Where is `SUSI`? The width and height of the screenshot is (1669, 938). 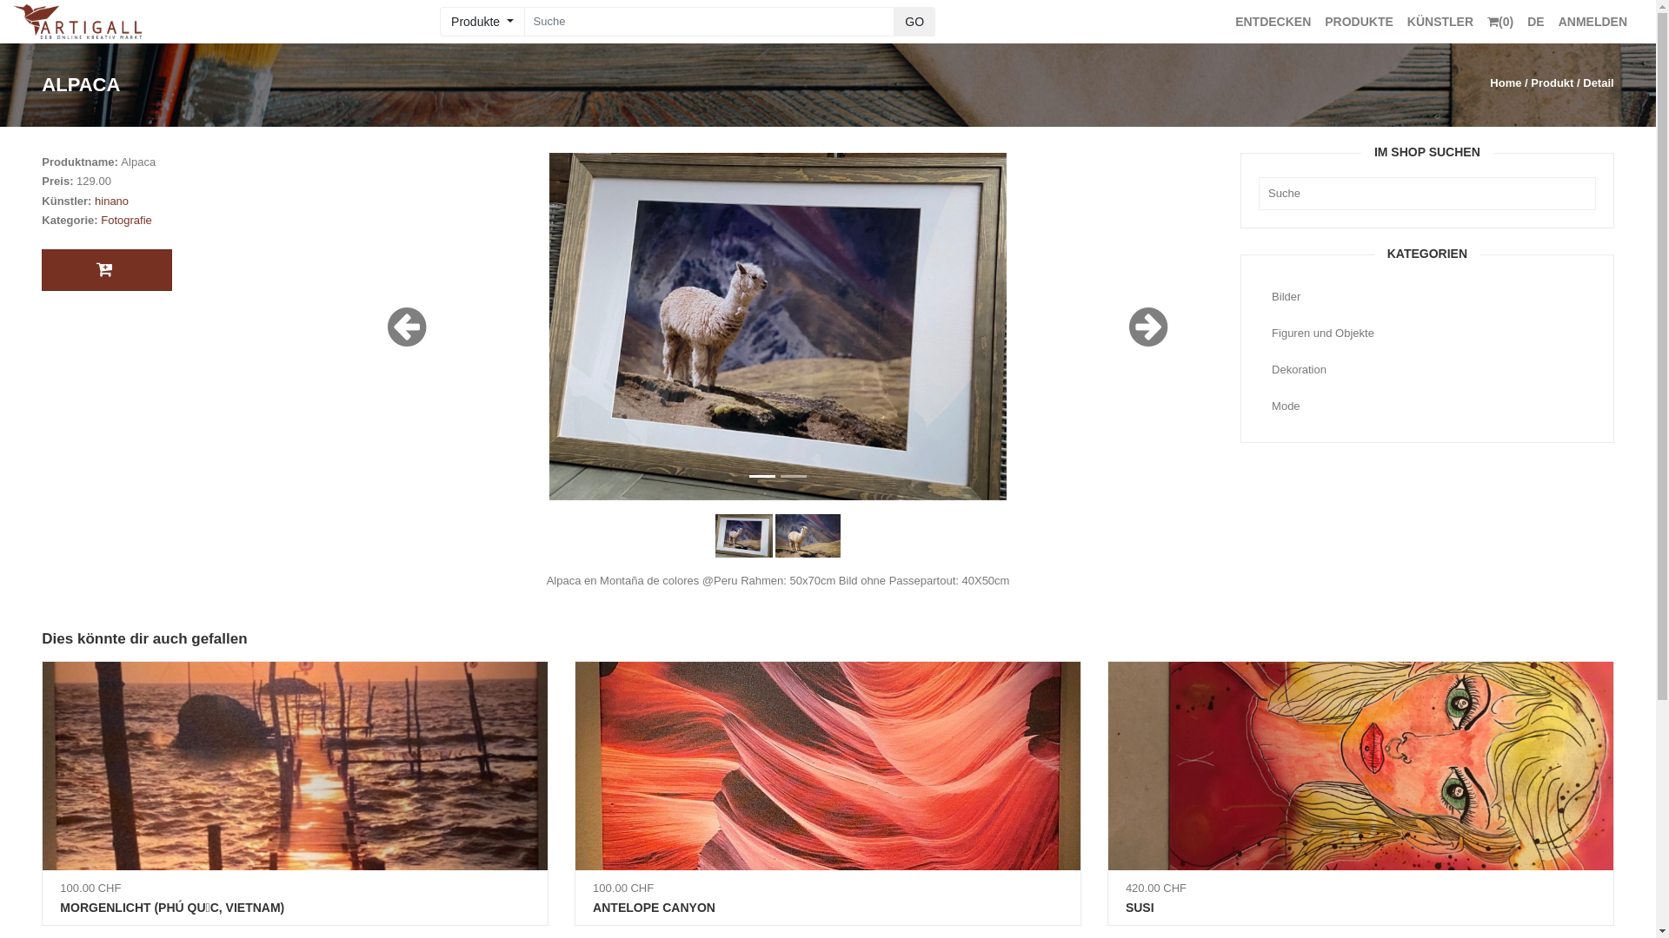
SUSI is located at coordinates (1361, 912).